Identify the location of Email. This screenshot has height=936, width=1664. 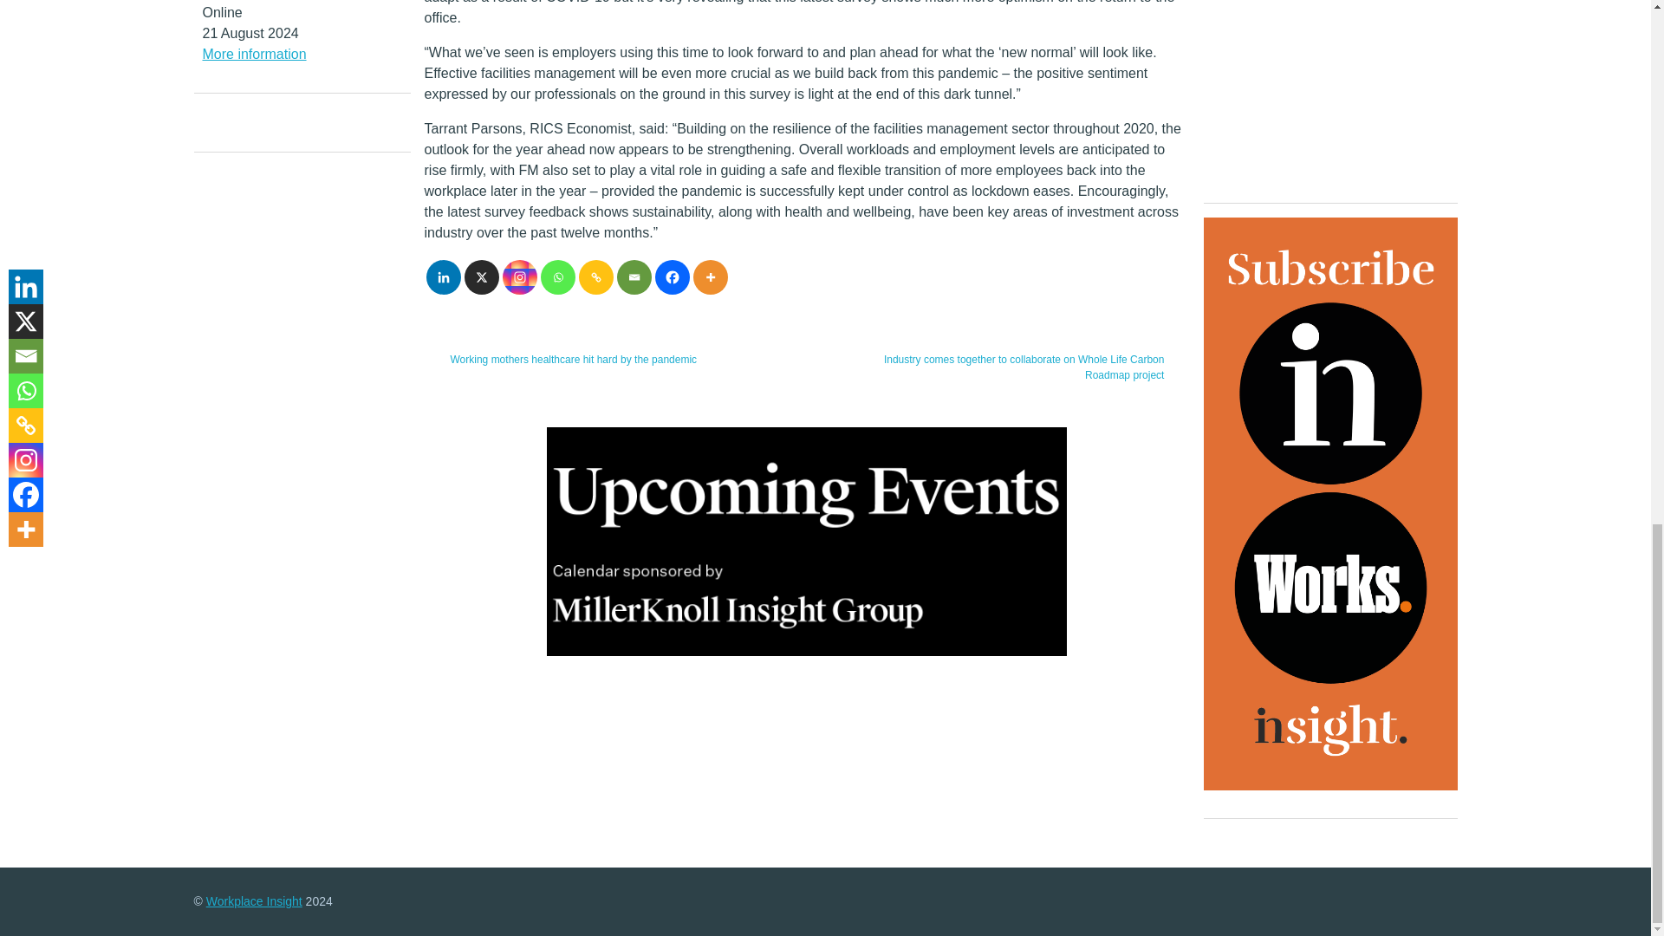
(634, 277).